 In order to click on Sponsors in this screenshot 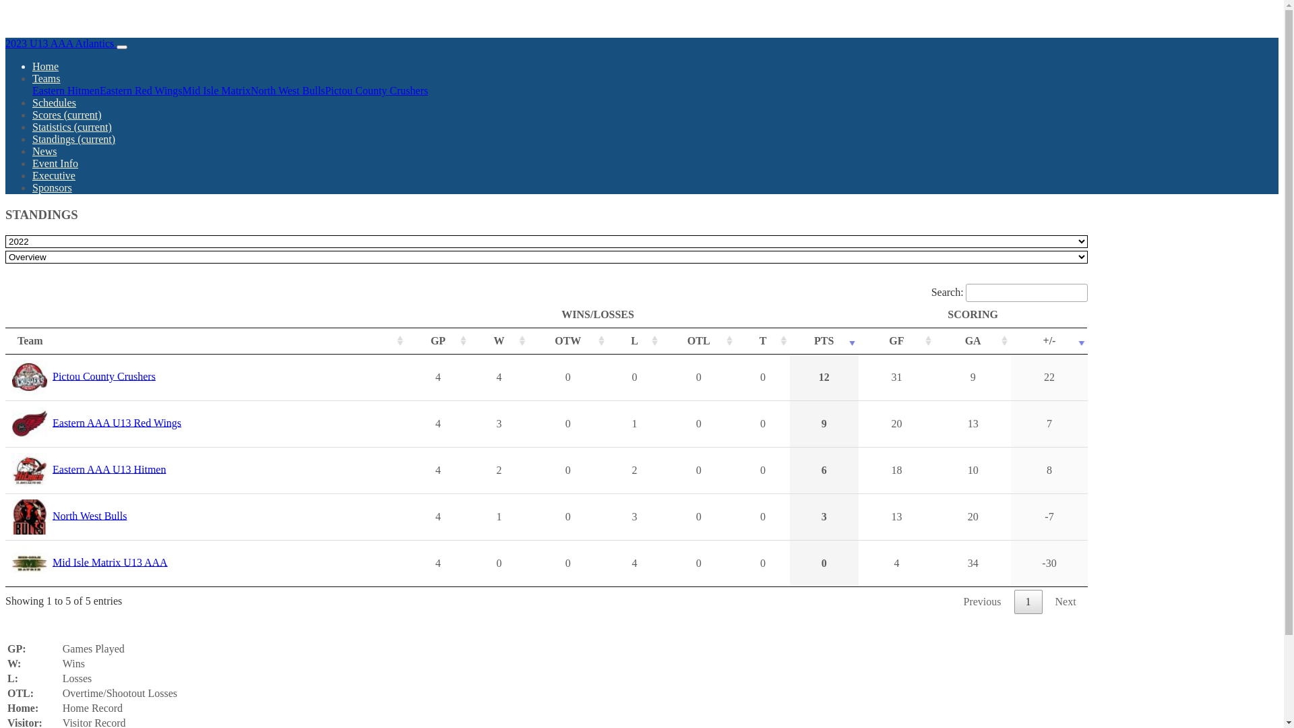, I will do `click(53, 187)`.